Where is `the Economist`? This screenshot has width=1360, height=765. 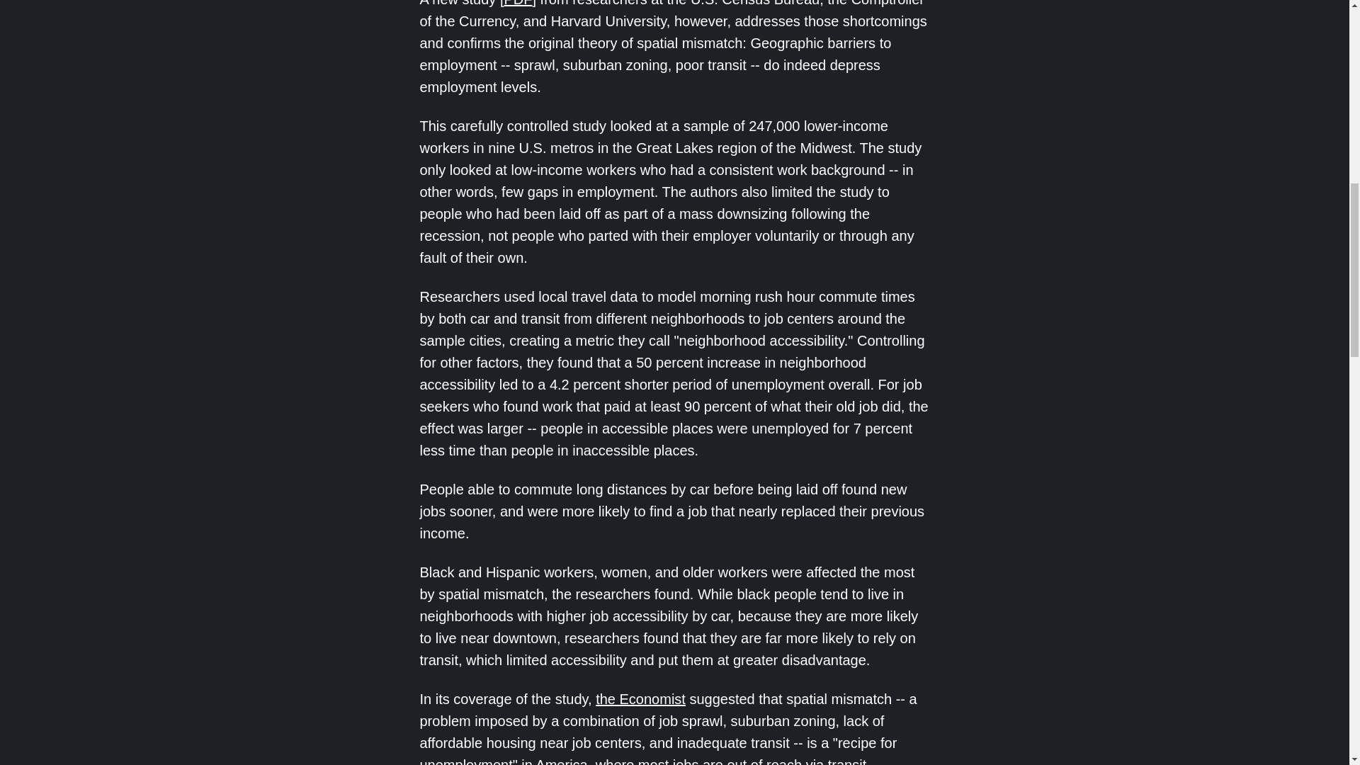
the Economist is located at coordinates (640, 698).